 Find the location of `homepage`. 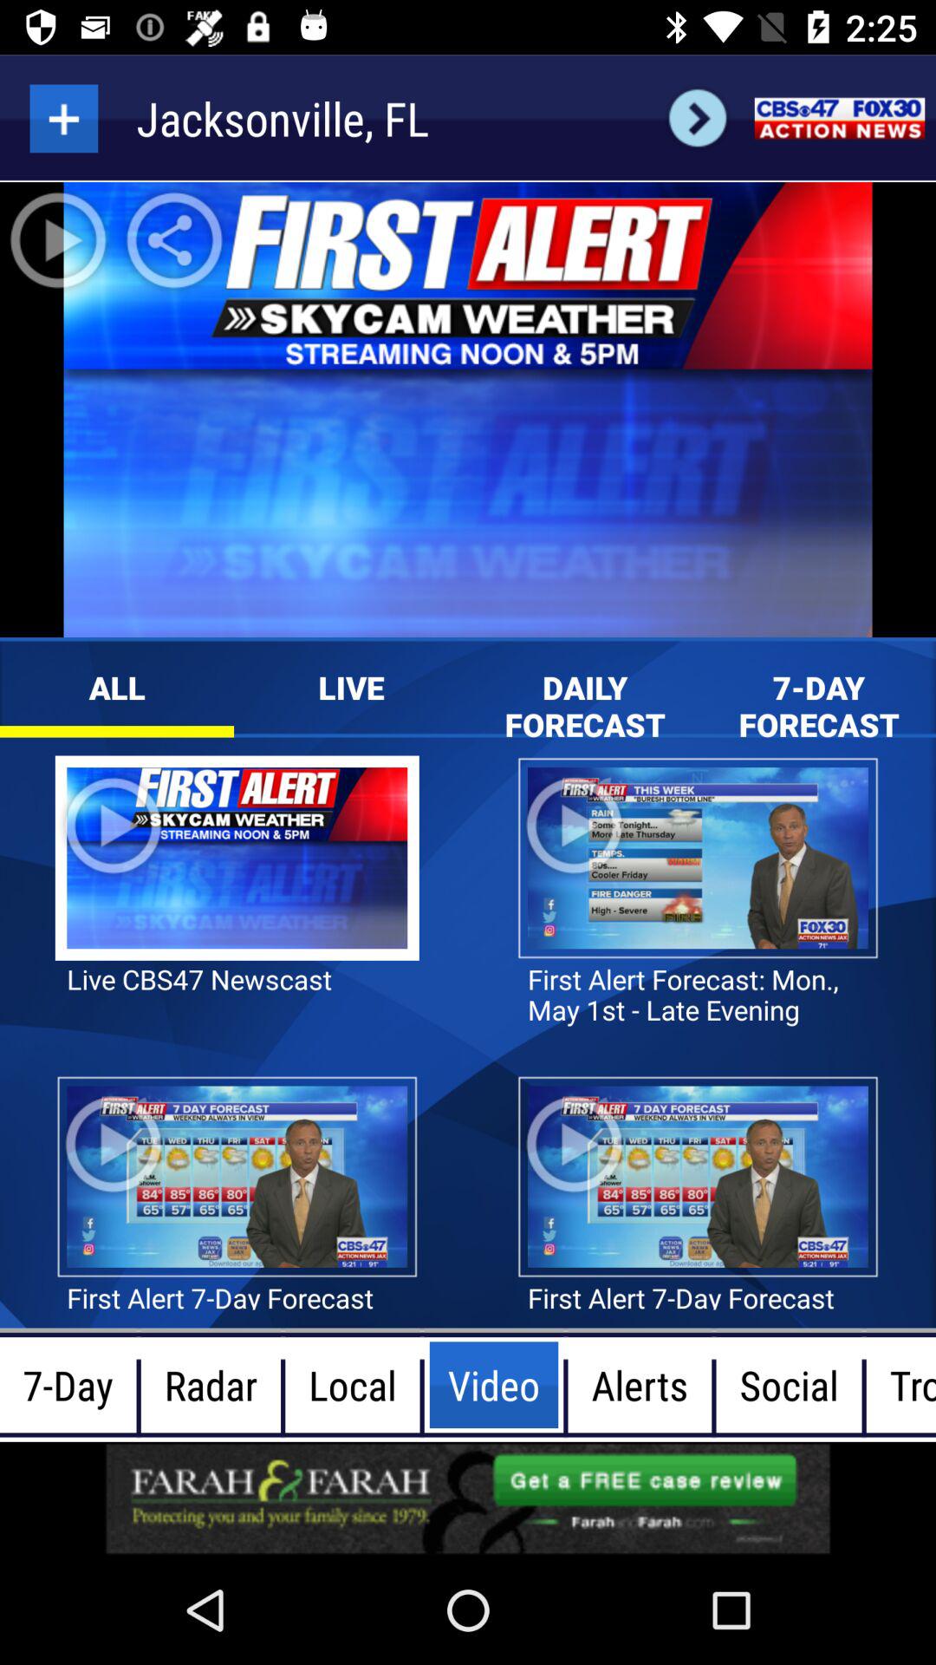

homepage is located at coordinates (839, 118).